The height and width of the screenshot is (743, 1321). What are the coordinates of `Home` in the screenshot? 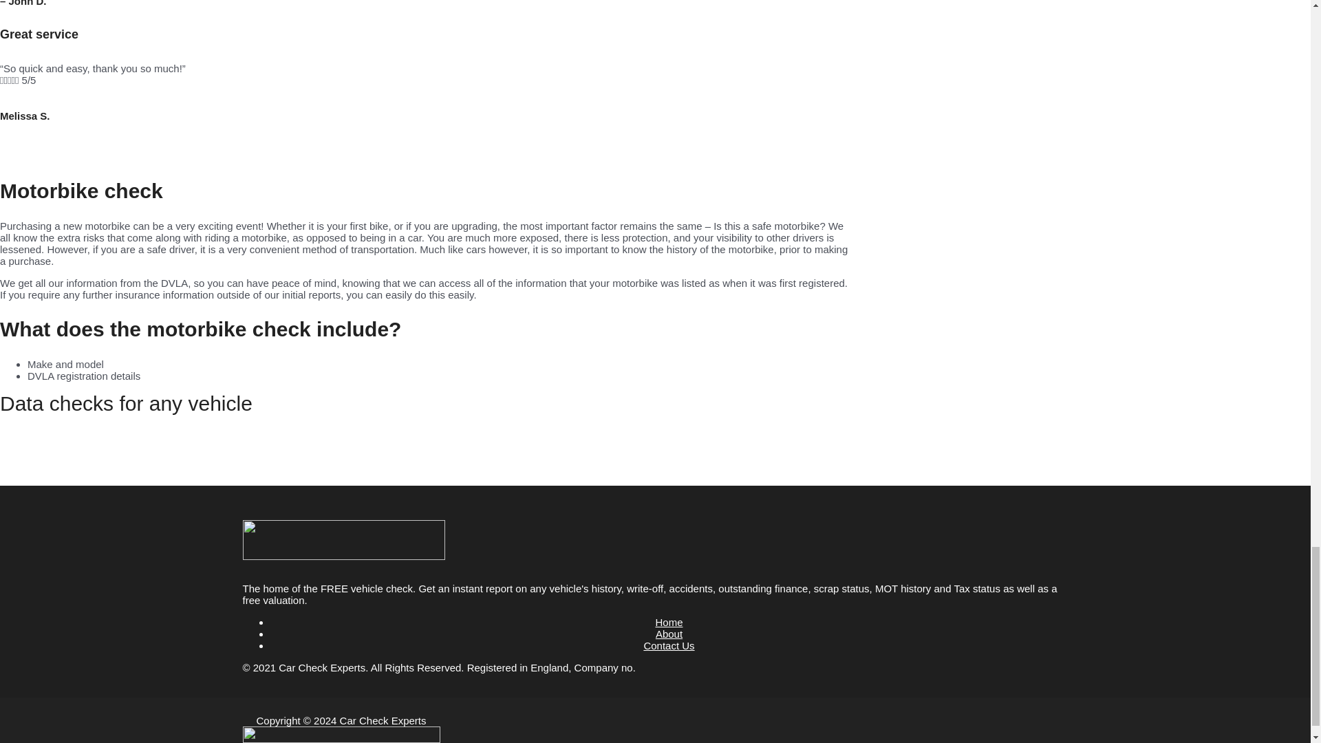 It's located at (669, 622).